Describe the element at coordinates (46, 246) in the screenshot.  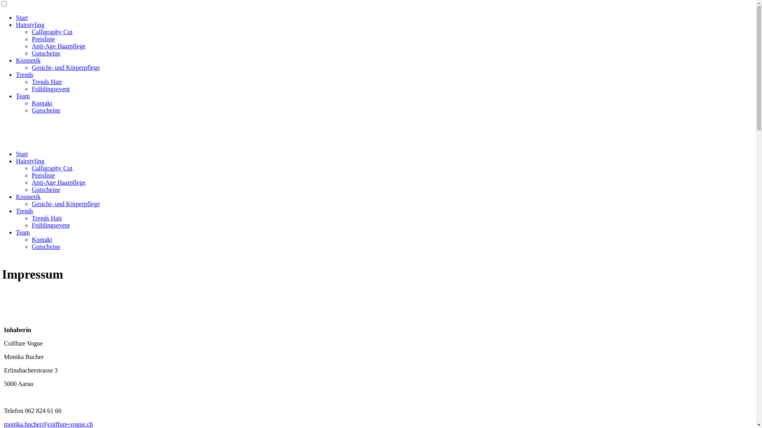
I see `Gutscheine` at that location.